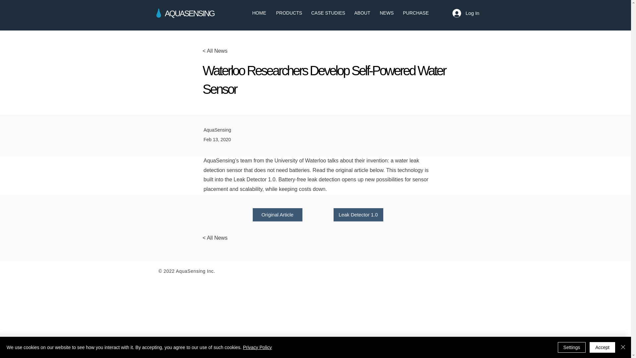 Image resolution: width=636 pixels, height=358 pixels. I want to click on Accept, so click(602, 347).